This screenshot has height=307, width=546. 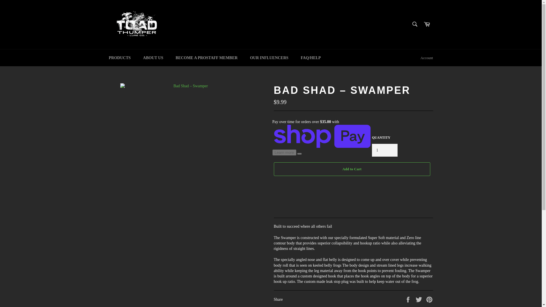 I want to click on PRODUCTS, so click(x=119, y=58).